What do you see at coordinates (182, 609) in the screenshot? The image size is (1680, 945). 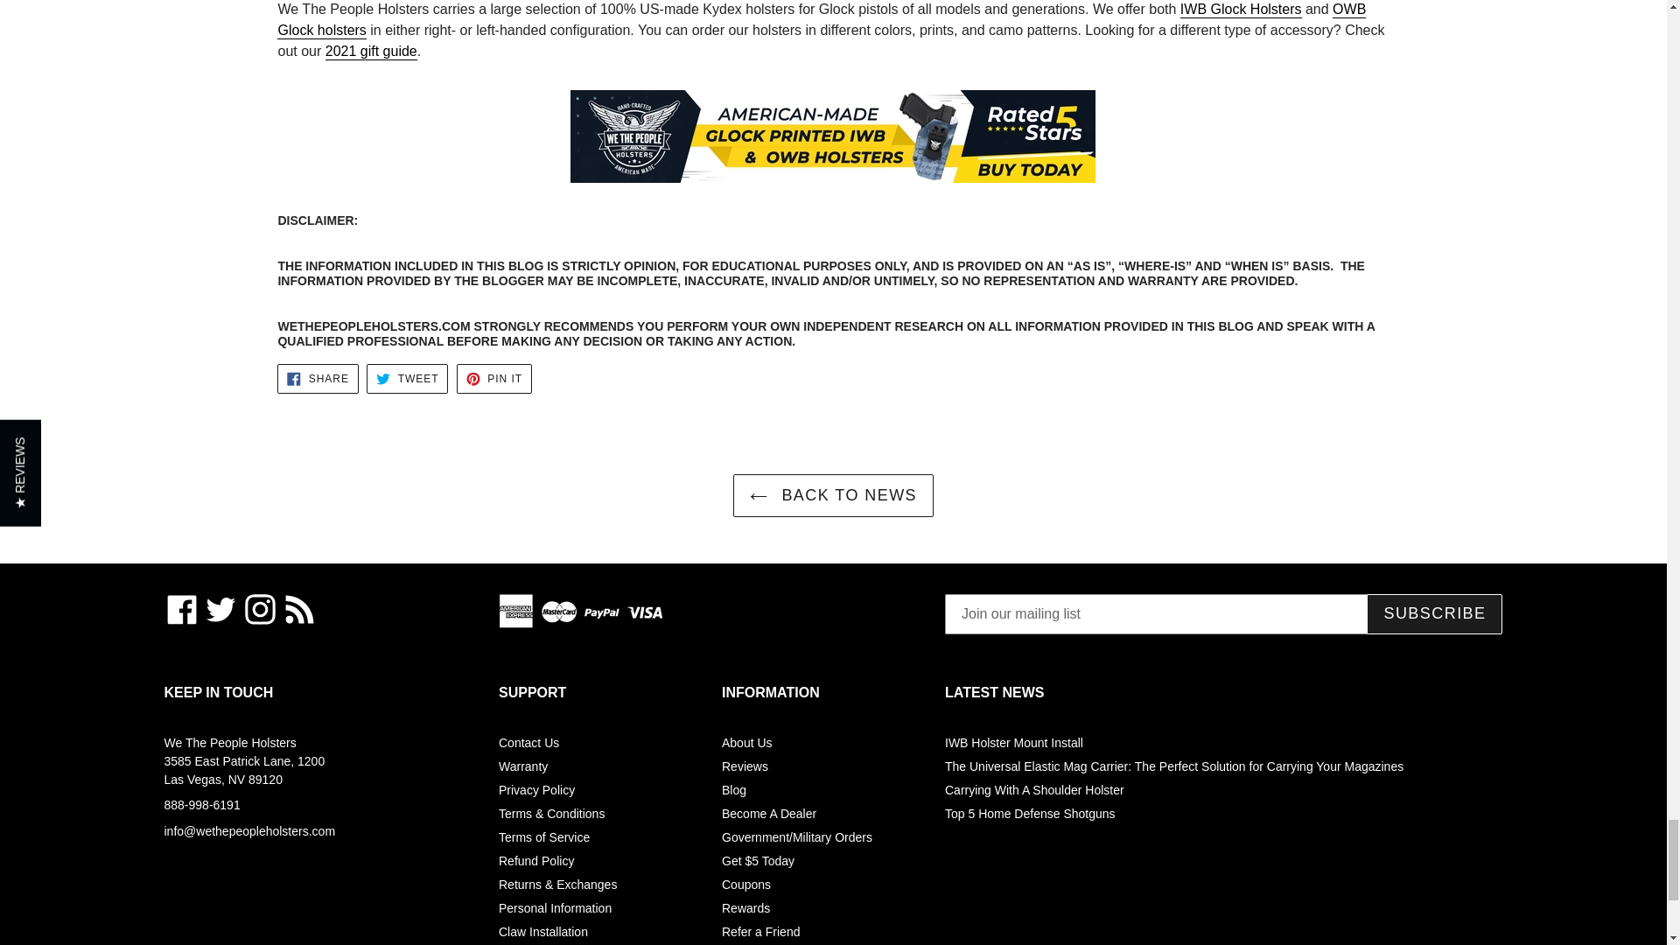 I see `wethepeopleholsters.com on Facebook` at bounding box center [182, 609].